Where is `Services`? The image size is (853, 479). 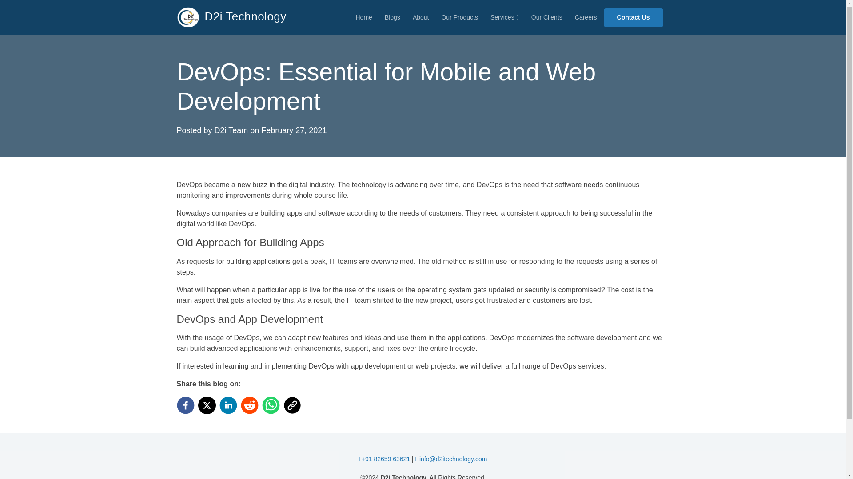 Services is located at coordinates (505, 17).